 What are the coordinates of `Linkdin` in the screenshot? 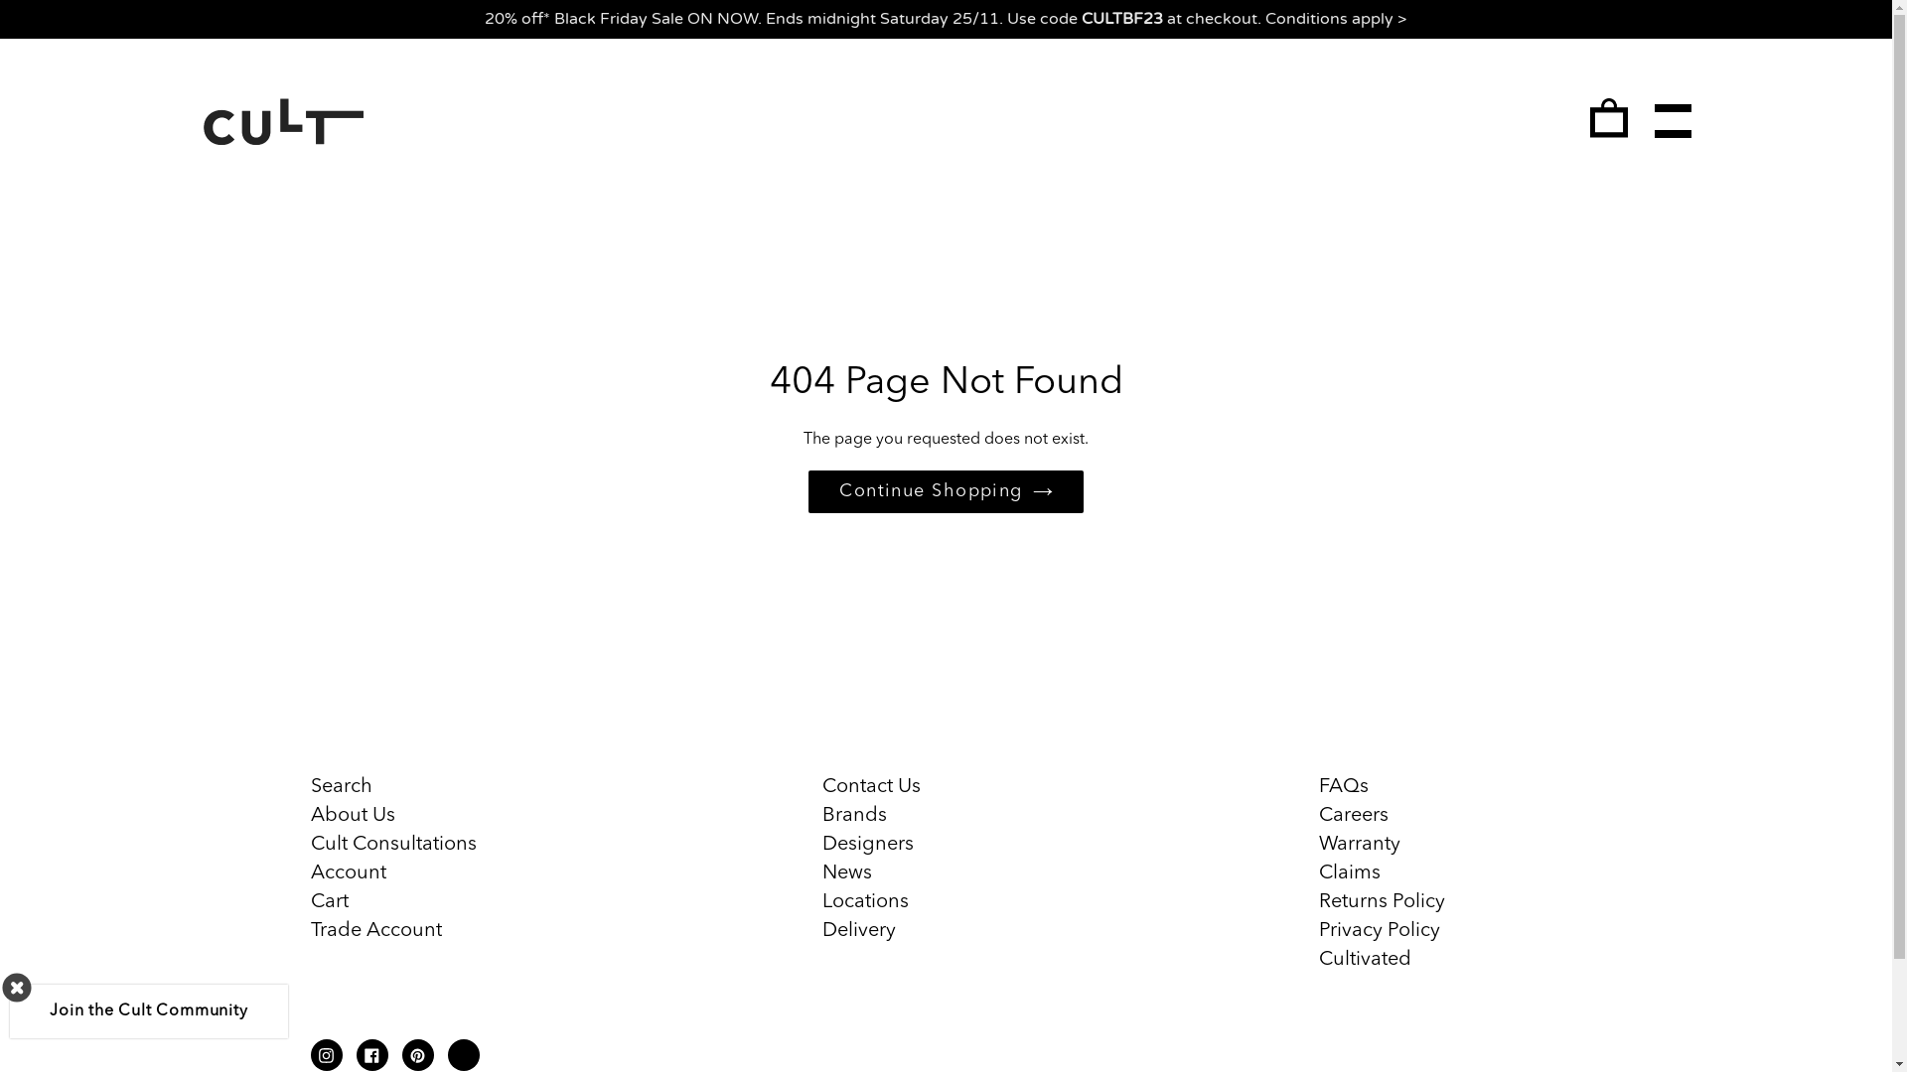 It's located at (463, 1055).